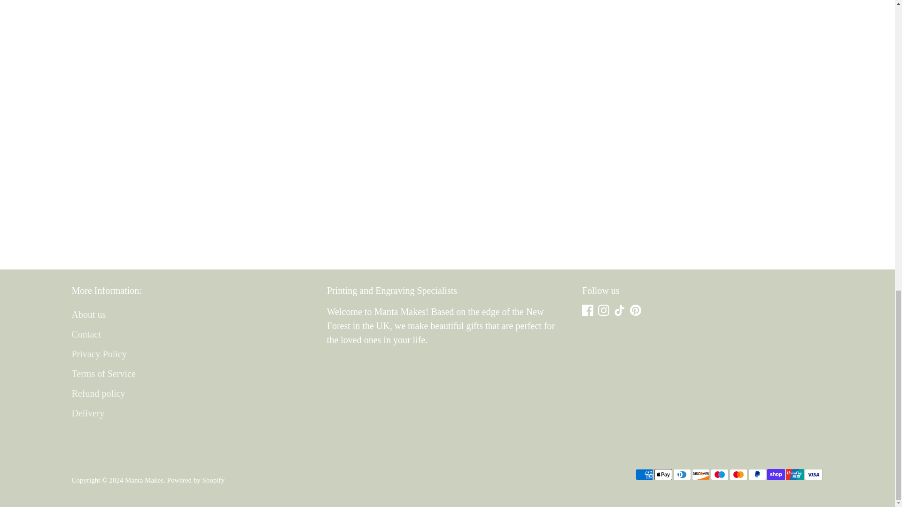 The image size is (902, 507). I want to click on American Express, so click(644, 474).